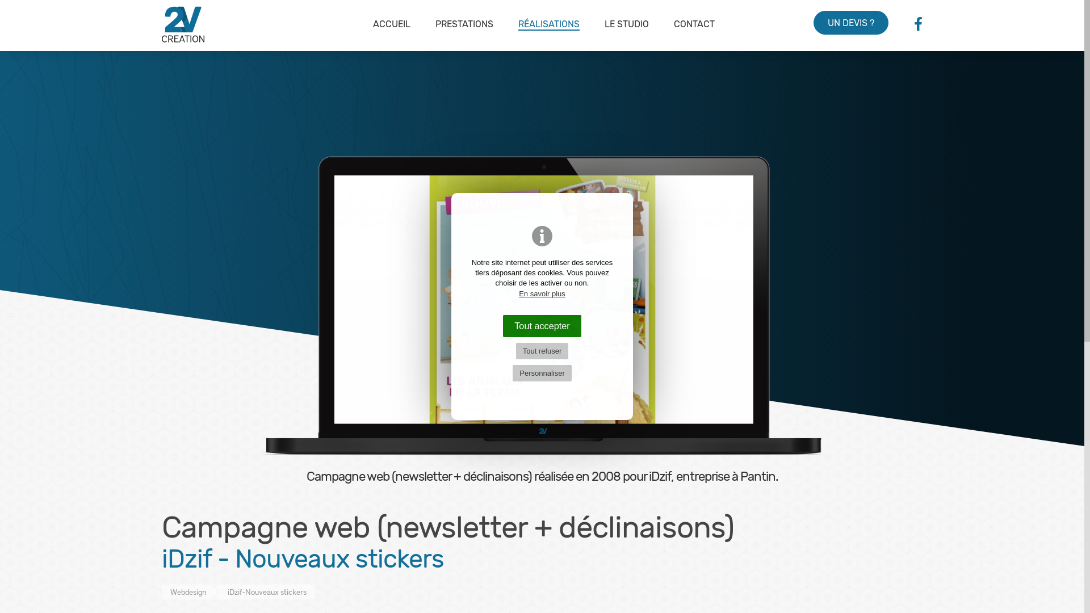 This screenshot has width=1090, height=613. Describe the element at coordinates (543, 351) in the screenshot. I see `Tout refuser` at that location.